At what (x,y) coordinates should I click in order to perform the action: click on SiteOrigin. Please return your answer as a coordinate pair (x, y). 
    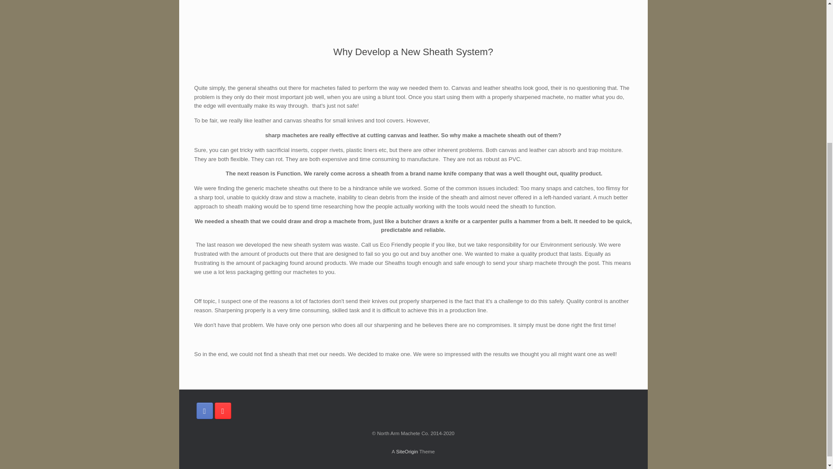
    Looking at the image, I should click on (407, 452).